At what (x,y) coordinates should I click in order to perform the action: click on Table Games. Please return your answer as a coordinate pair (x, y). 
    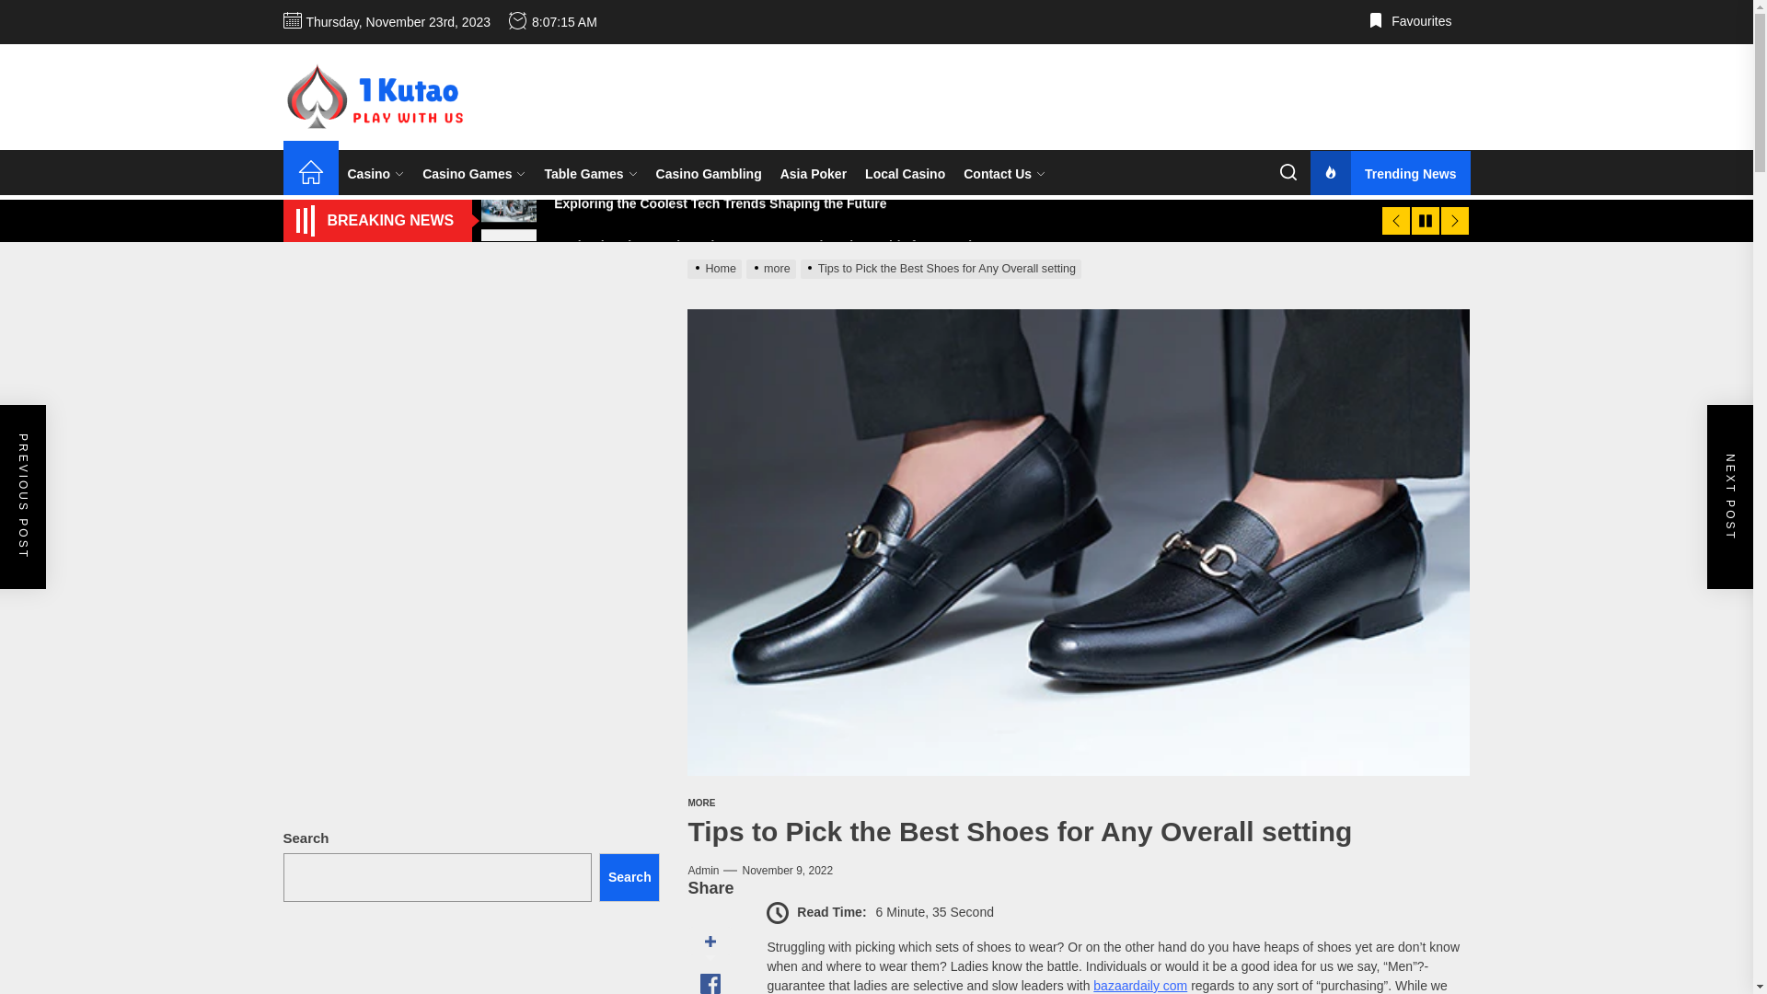
    Looking at the image, I should click on (591, 175).